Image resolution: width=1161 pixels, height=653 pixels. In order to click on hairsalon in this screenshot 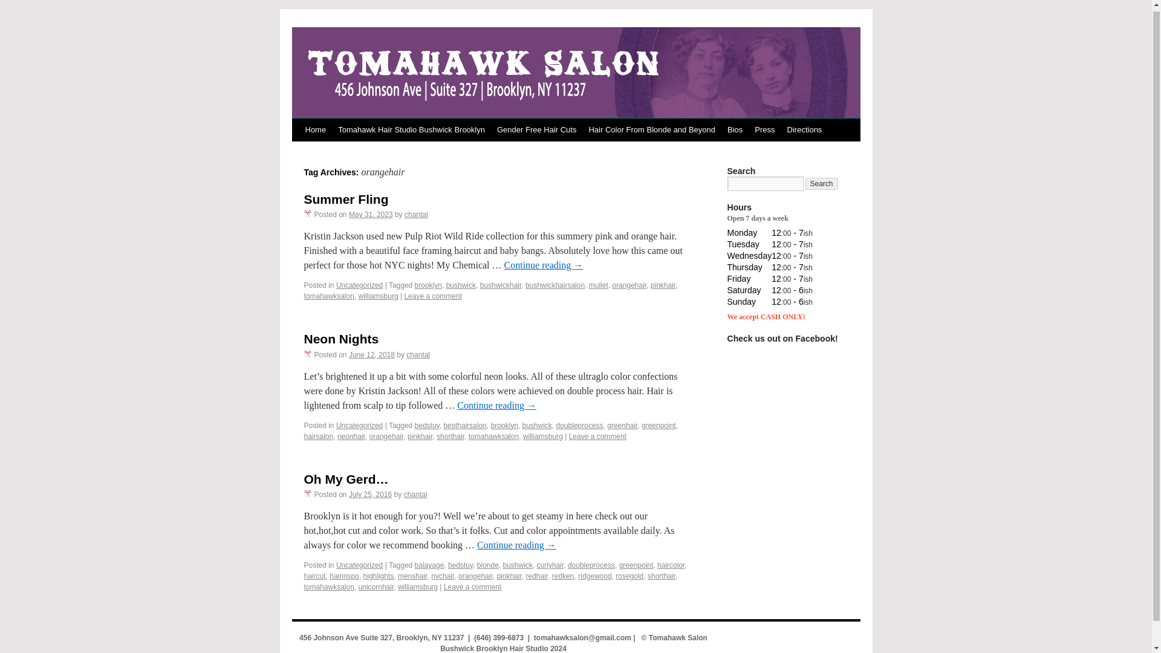, I will do `click(318, 437)`.